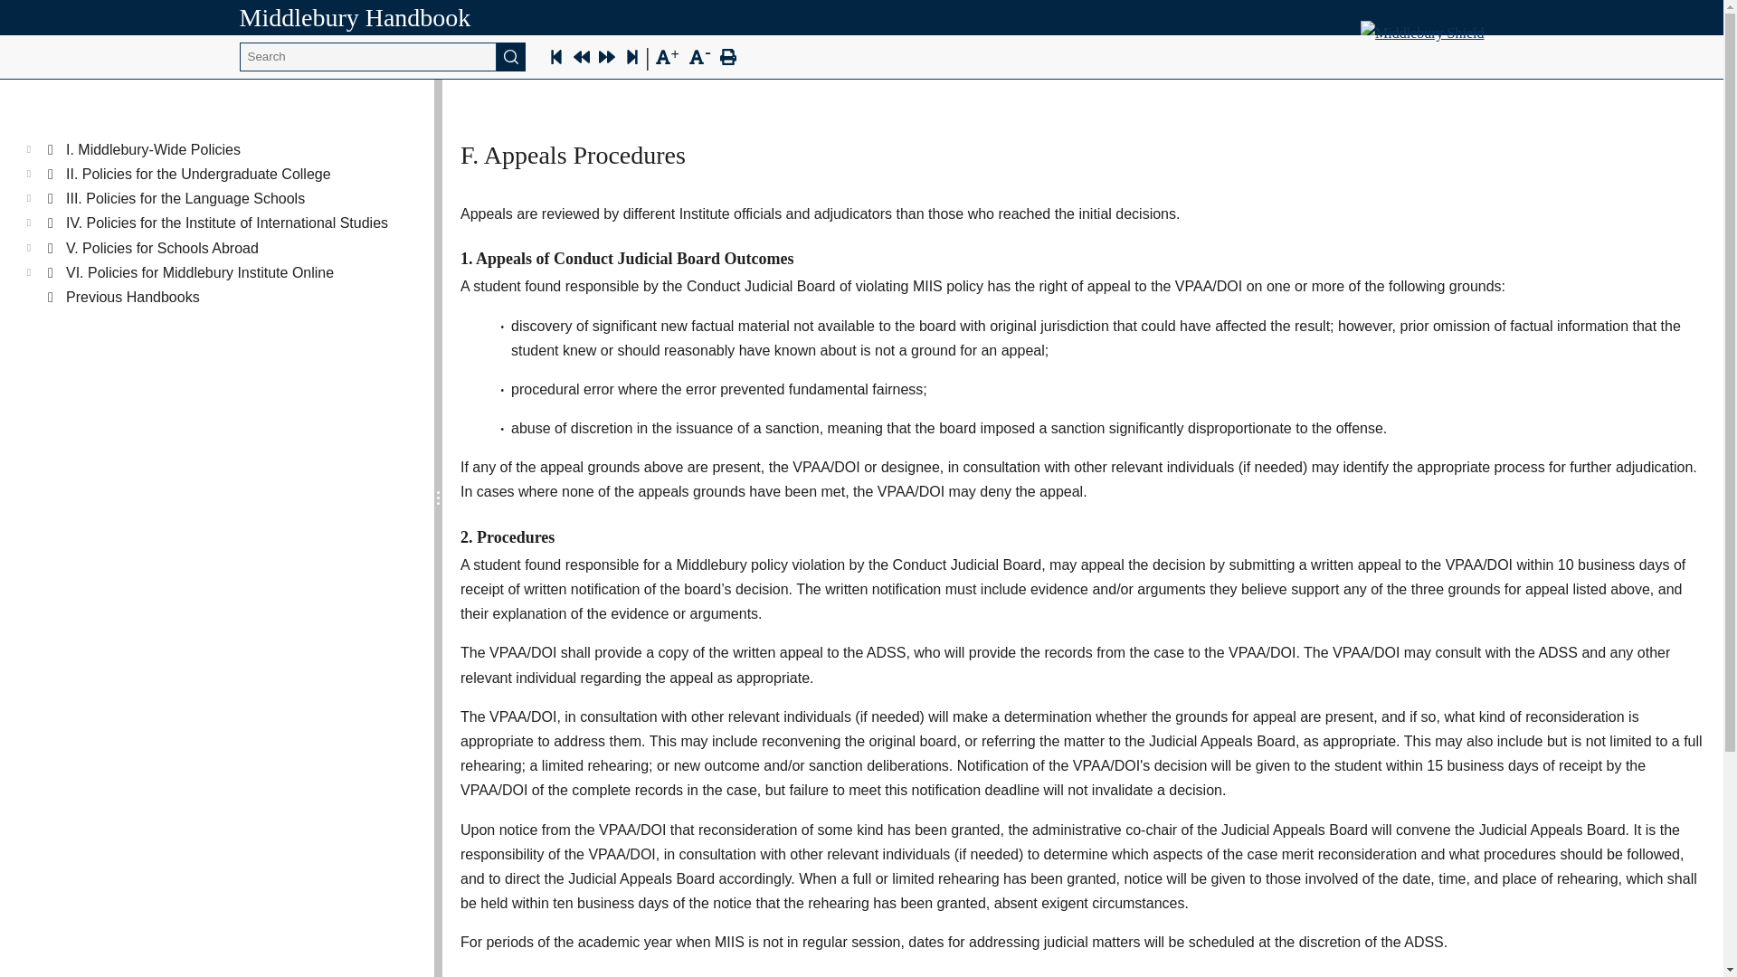 This screenshot has width=1737, height=977. What do you see at coordinates (29, 147) in the screenshot?
I see `Toggle` at bounding box center [29, 147].